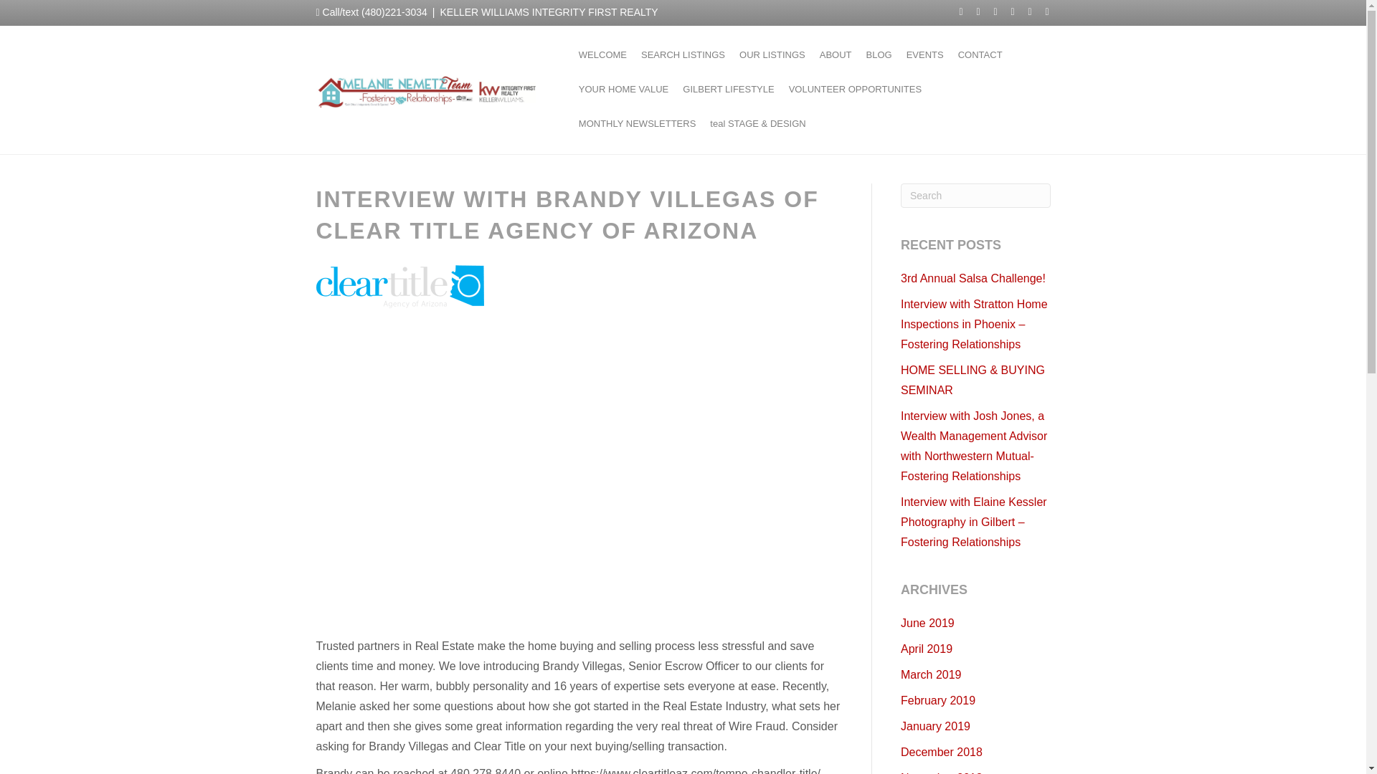 This screenshot has height=774, width=1377. What do you see at coordinates (836, 54) in the screenshot?
I see `ABOUT` at bounding box center [836, 54].